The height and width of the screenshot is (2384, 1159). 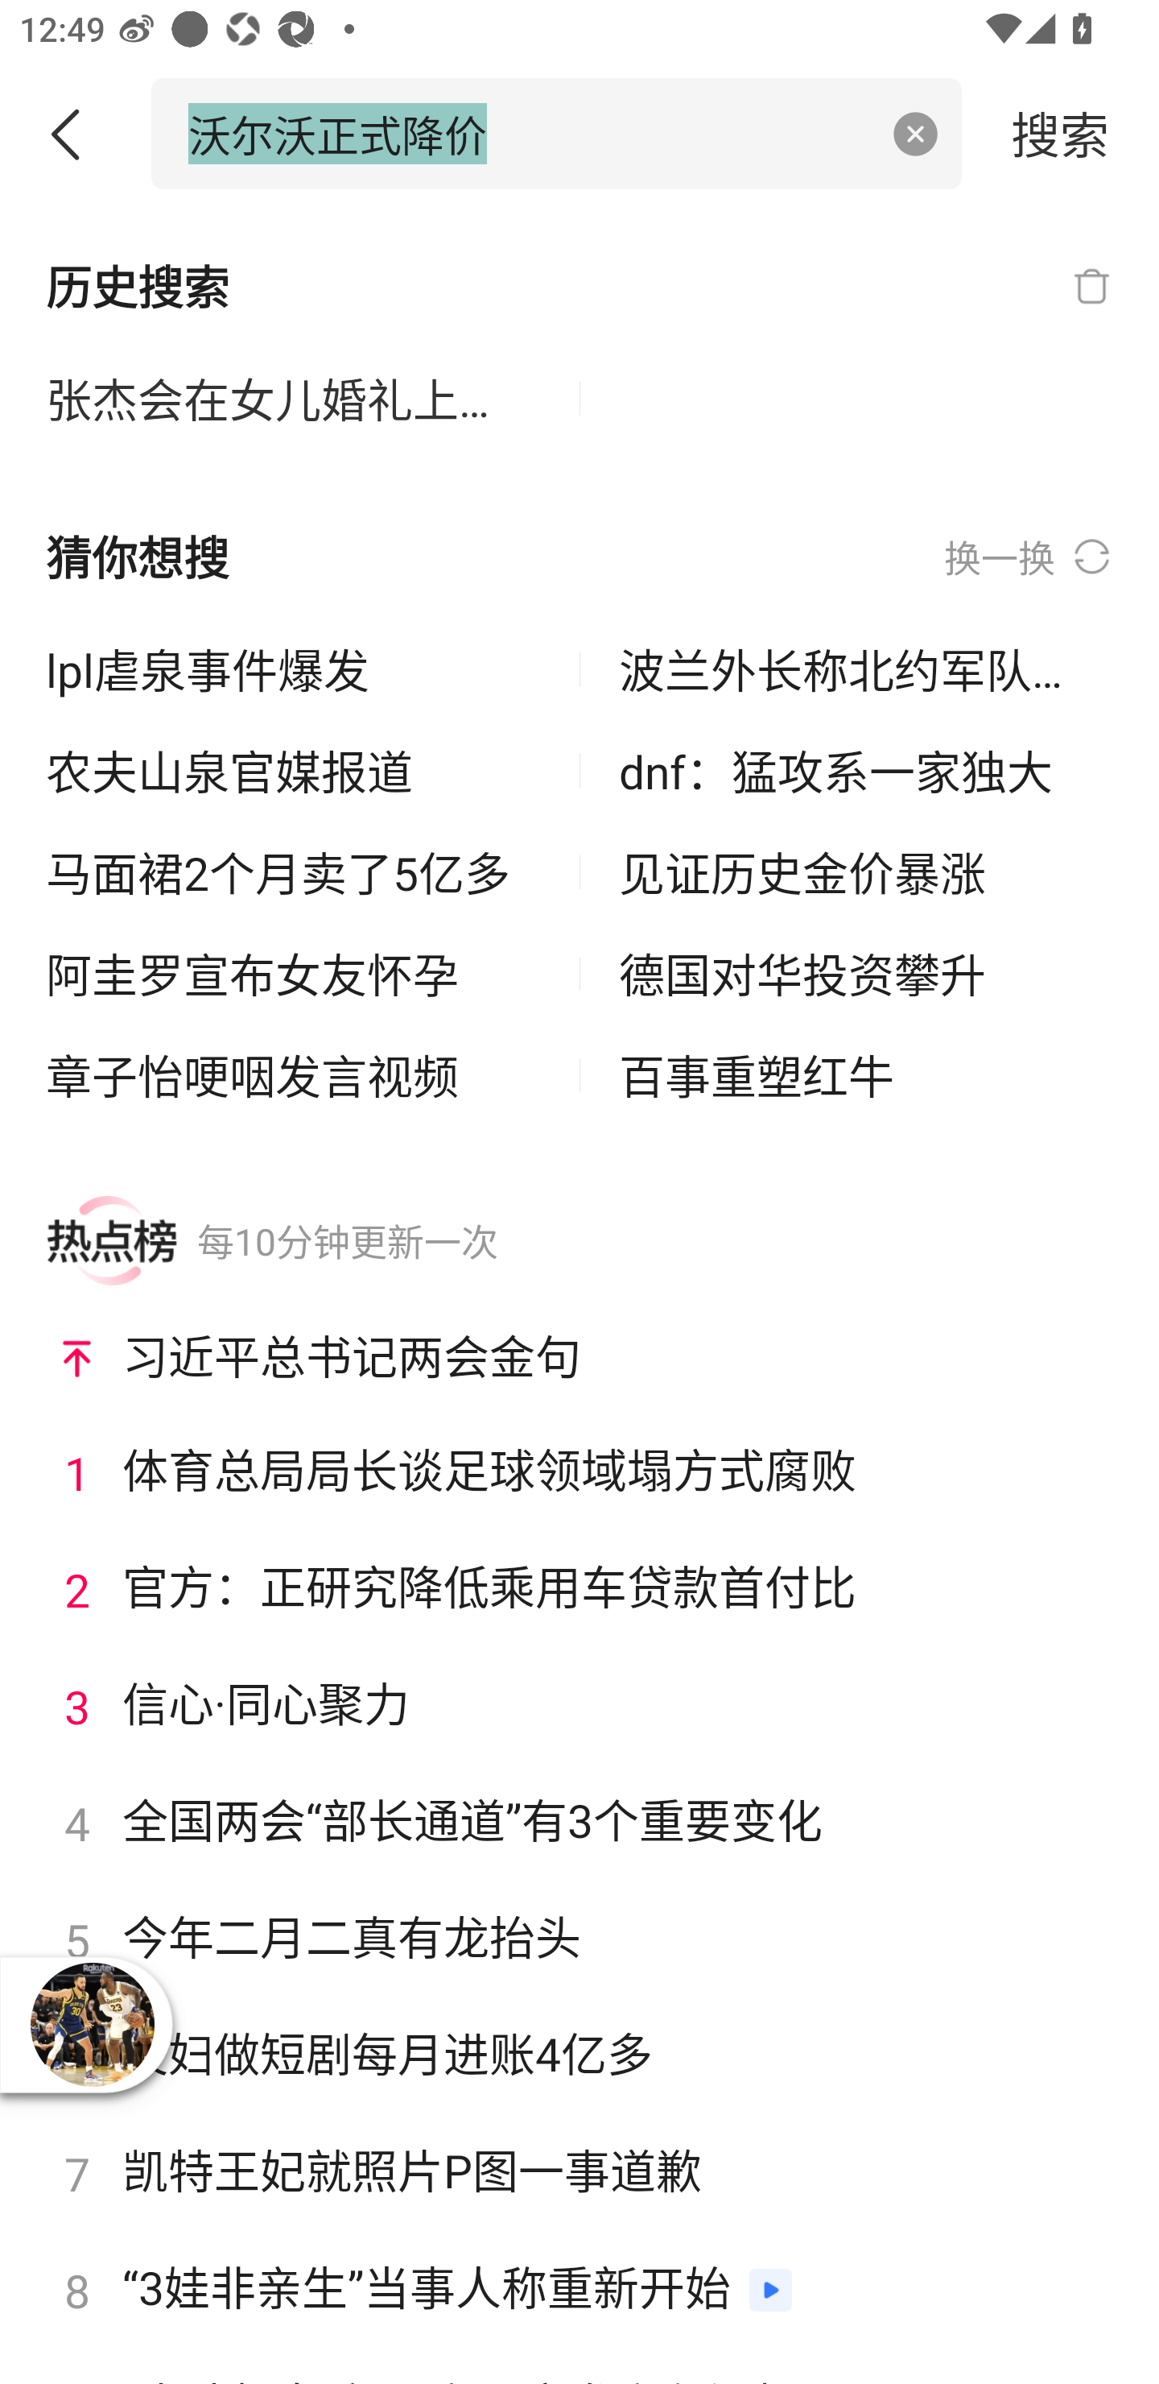 I want to click on 德国对华投资攀升, so click(x=865, y=973).